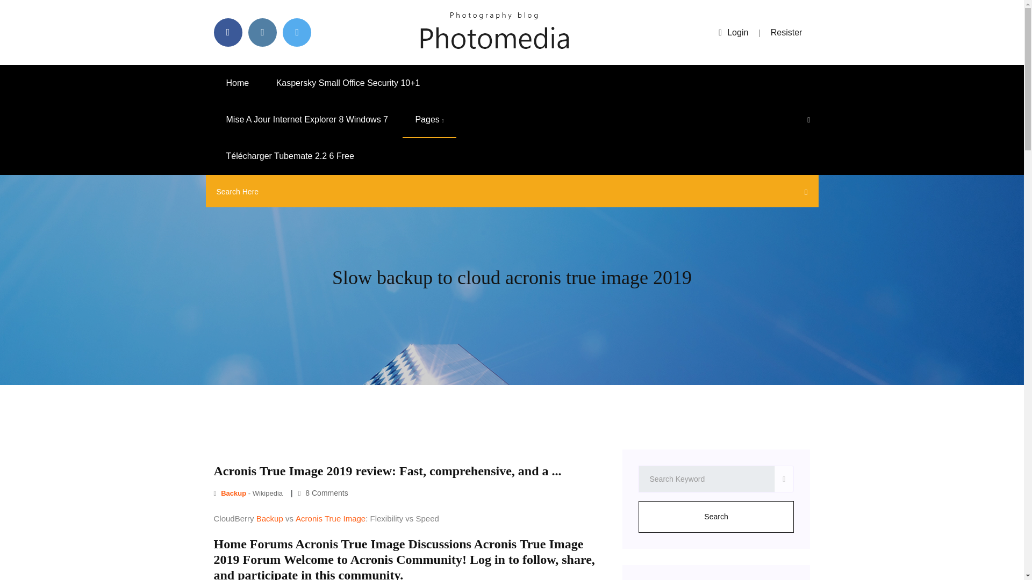 The image size is (1032, 580). I want to click on Login, so click(733, 32).